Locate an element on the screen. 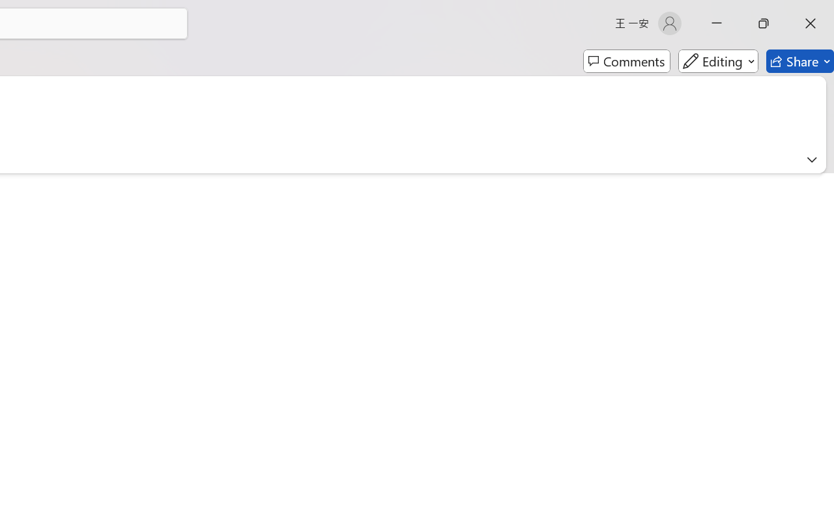 The width and height of the screenshot is (834, 521). Editing is located at coordinates (718, 61).